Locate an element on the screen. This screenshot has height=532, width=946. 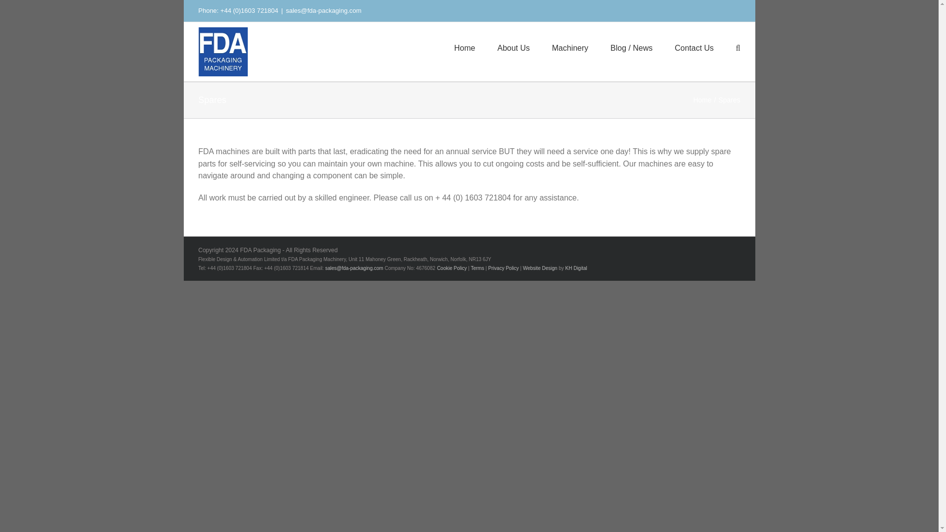
Web Design Norwich is located at coordinates (540, 268).